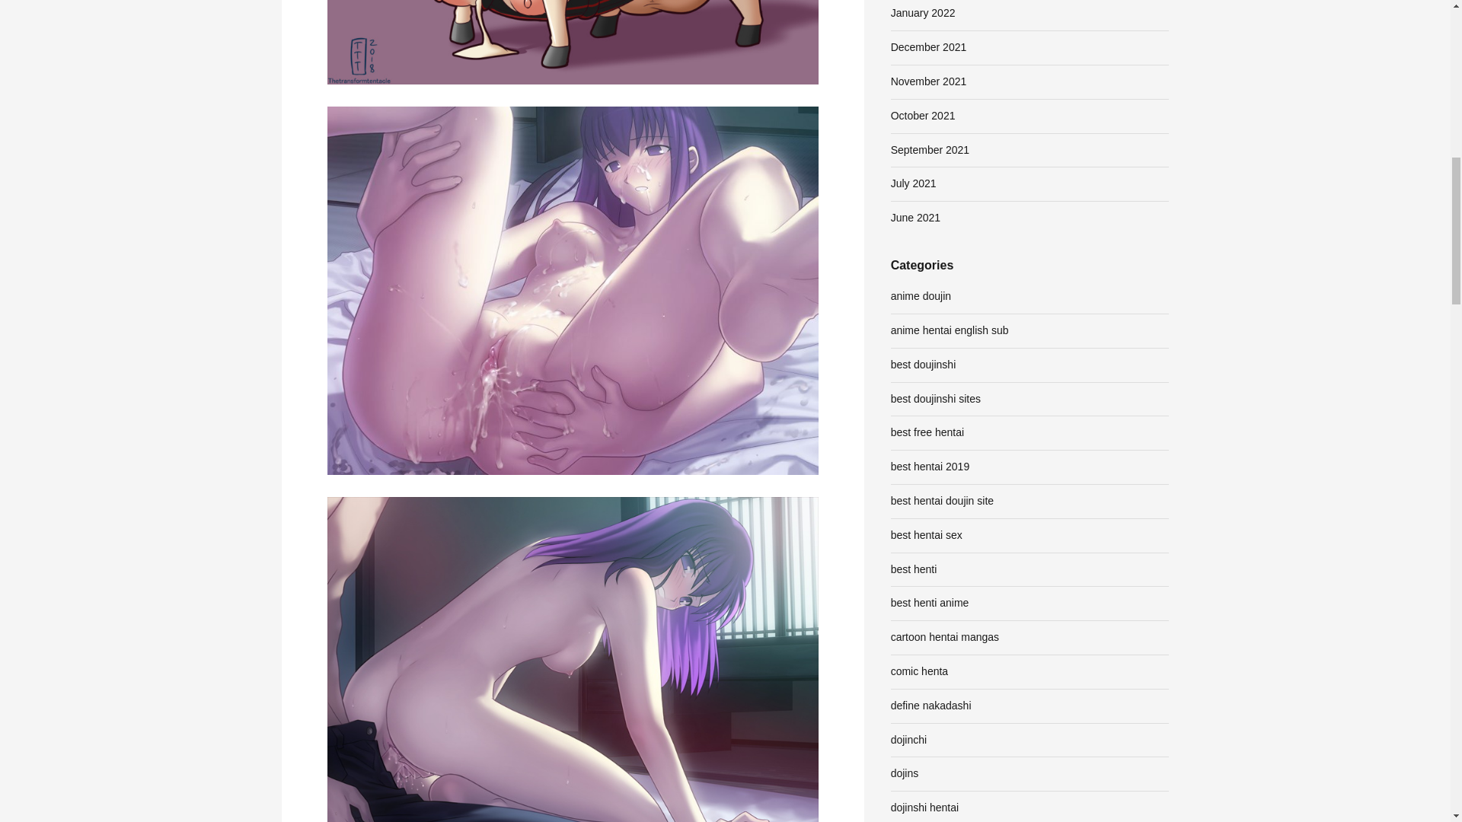 This screenshot has width=1462, height=822. What do you see at coordinates (915, 217) in the screenshot?
I see `June 2021` at bounding box center [915, 217].